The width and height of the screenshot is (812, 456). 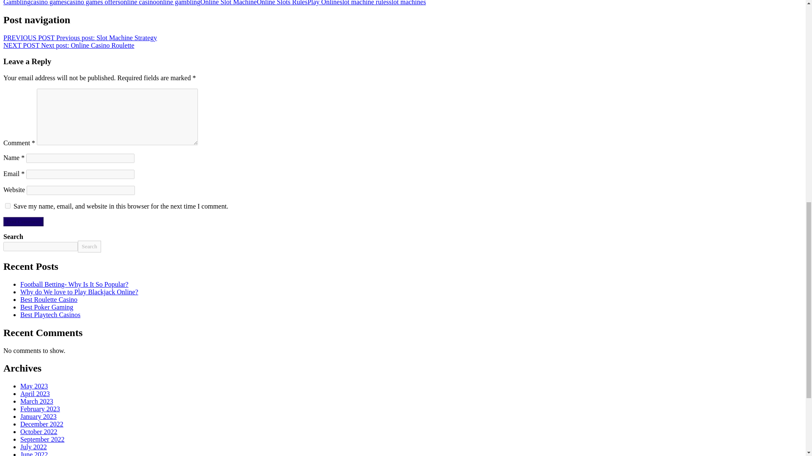 I want to click on Football Betting- Why Is It So Popular?, so click(x=74, y=284).